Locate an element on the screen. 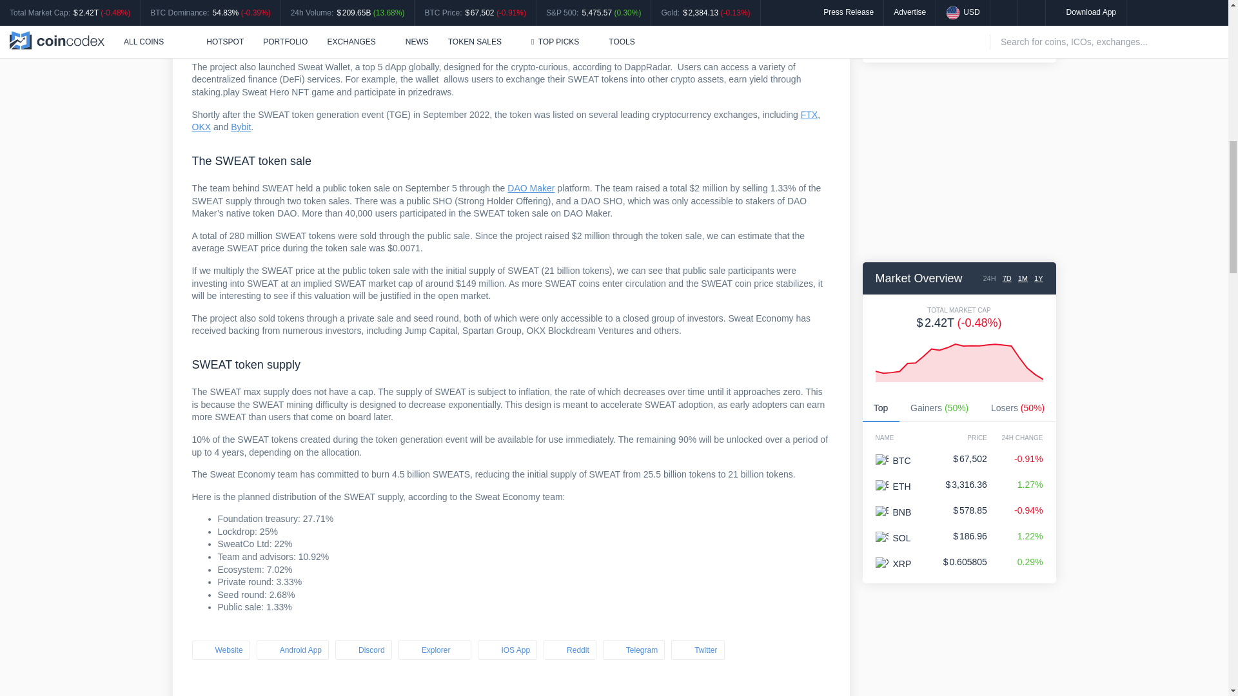  Discord is located at coordinates (364, 650).